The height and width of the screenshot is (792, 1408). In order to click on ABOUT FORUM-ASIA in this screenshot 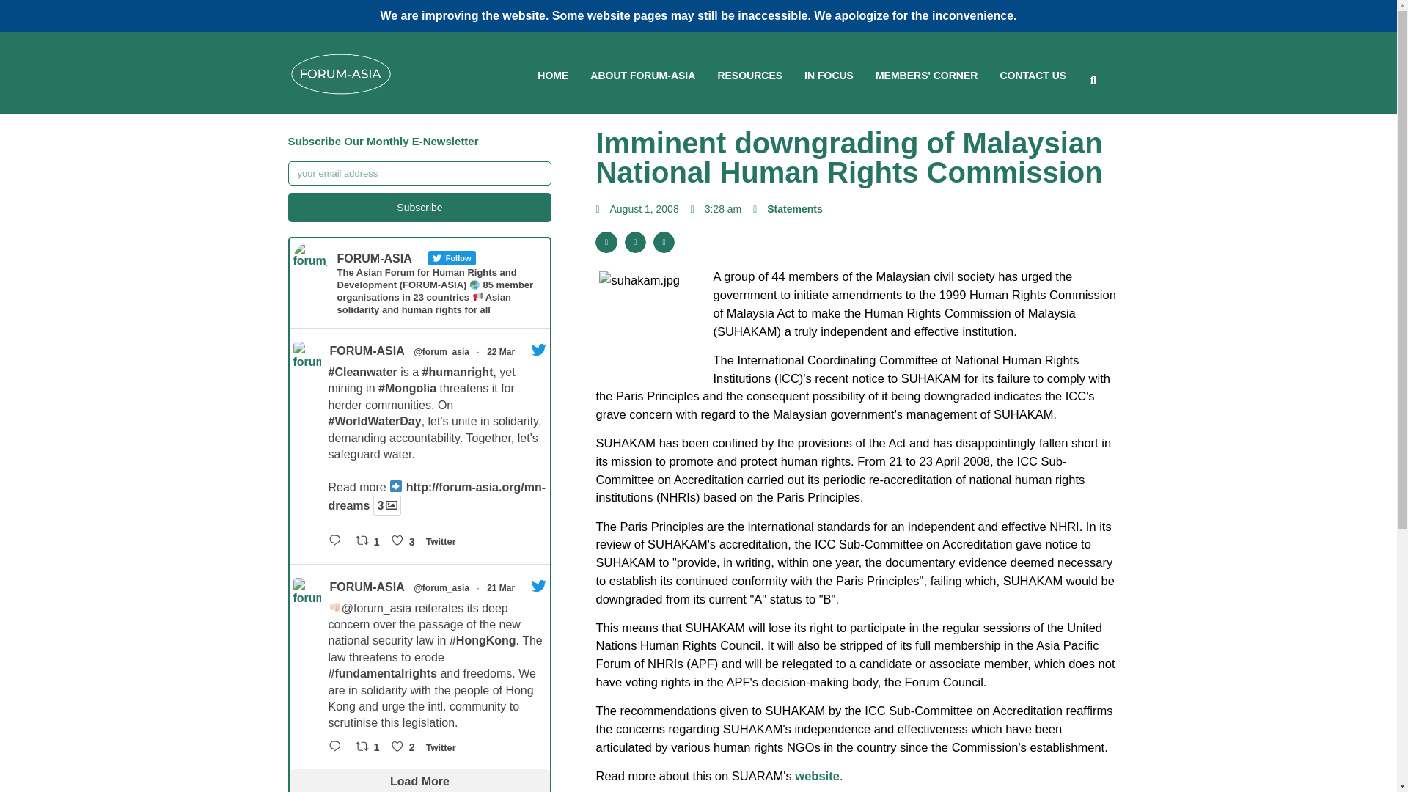, I will do `click(642, 76)`.